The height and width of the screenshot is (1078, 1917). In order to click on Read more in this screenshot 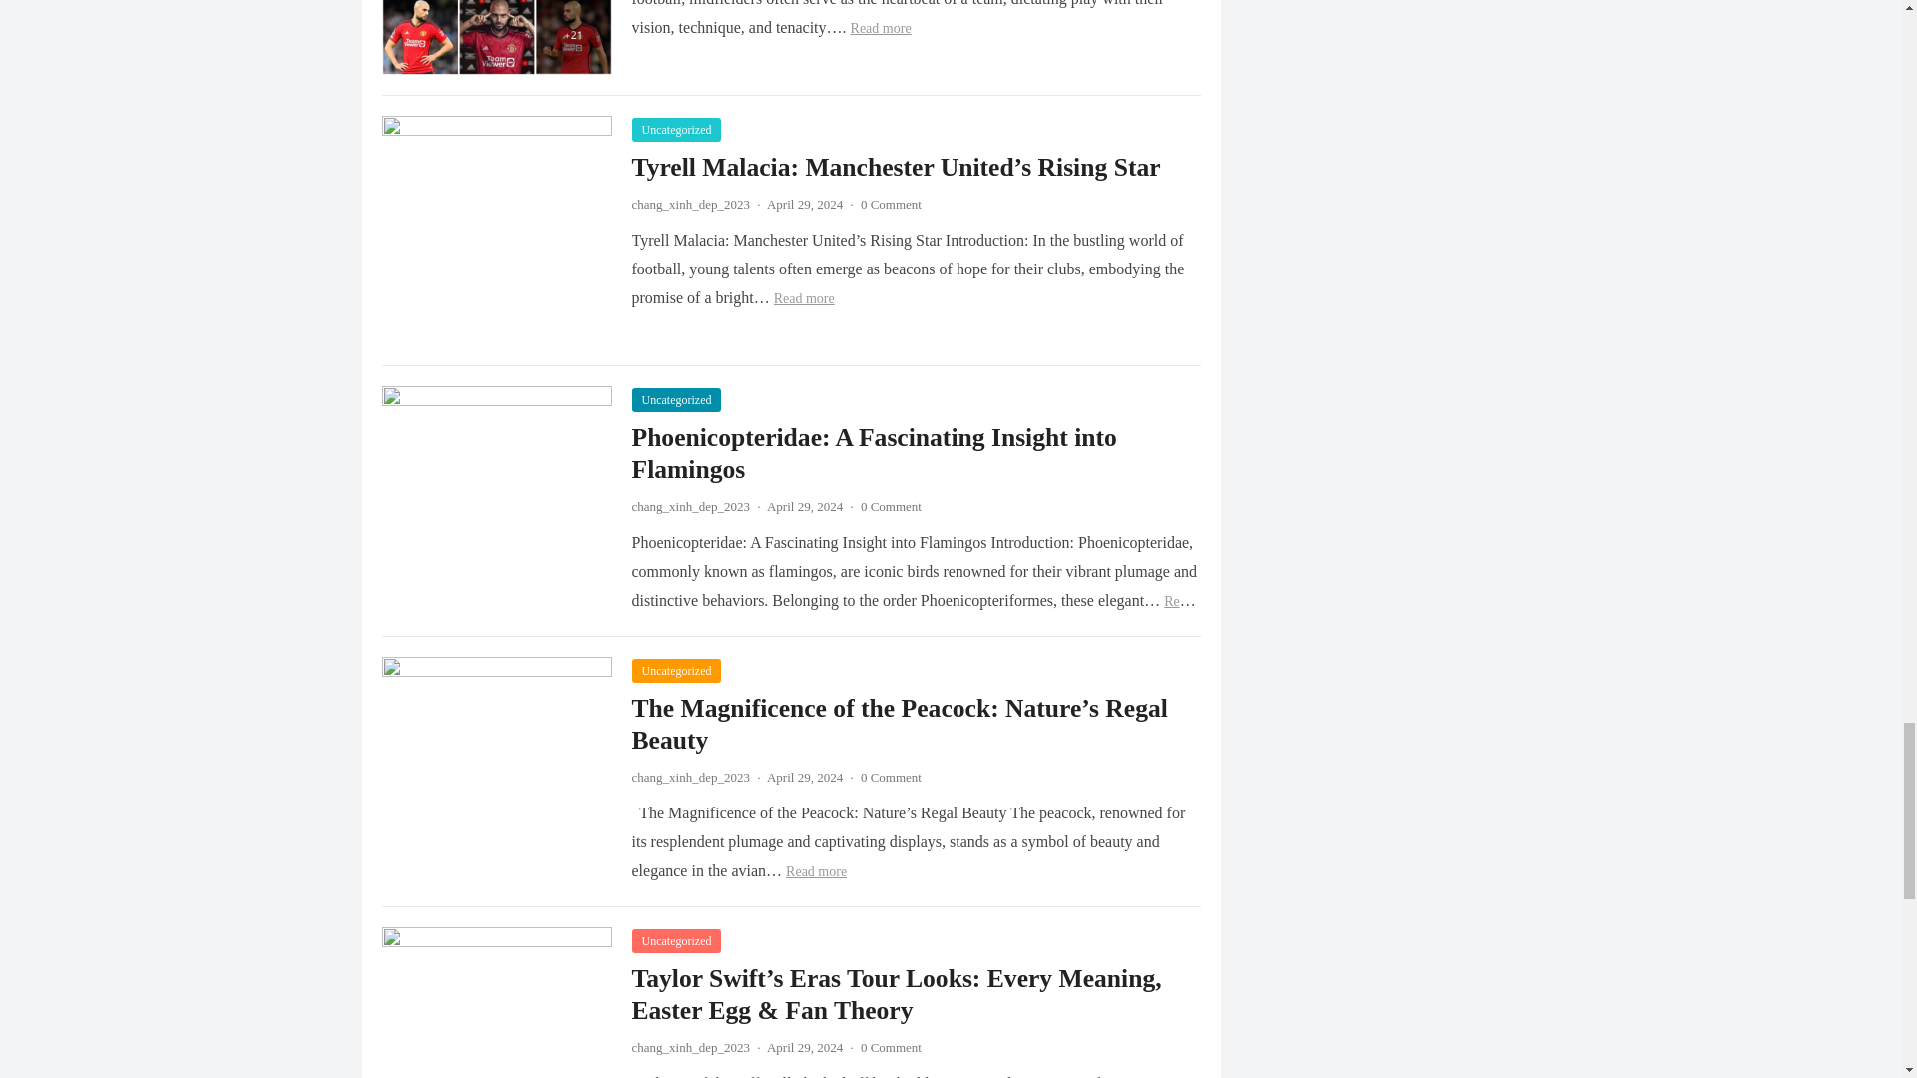, I will do `click(804, 297)`.